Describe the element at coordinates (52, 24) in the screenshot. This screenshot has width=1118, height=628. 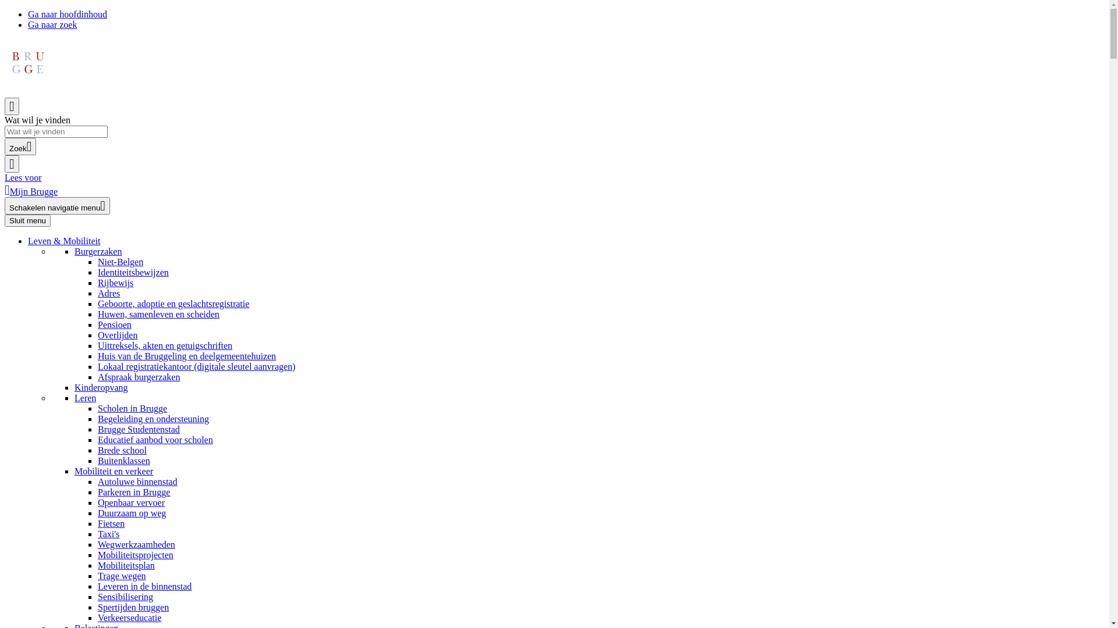
I see `Ga naar zoek` at that location.